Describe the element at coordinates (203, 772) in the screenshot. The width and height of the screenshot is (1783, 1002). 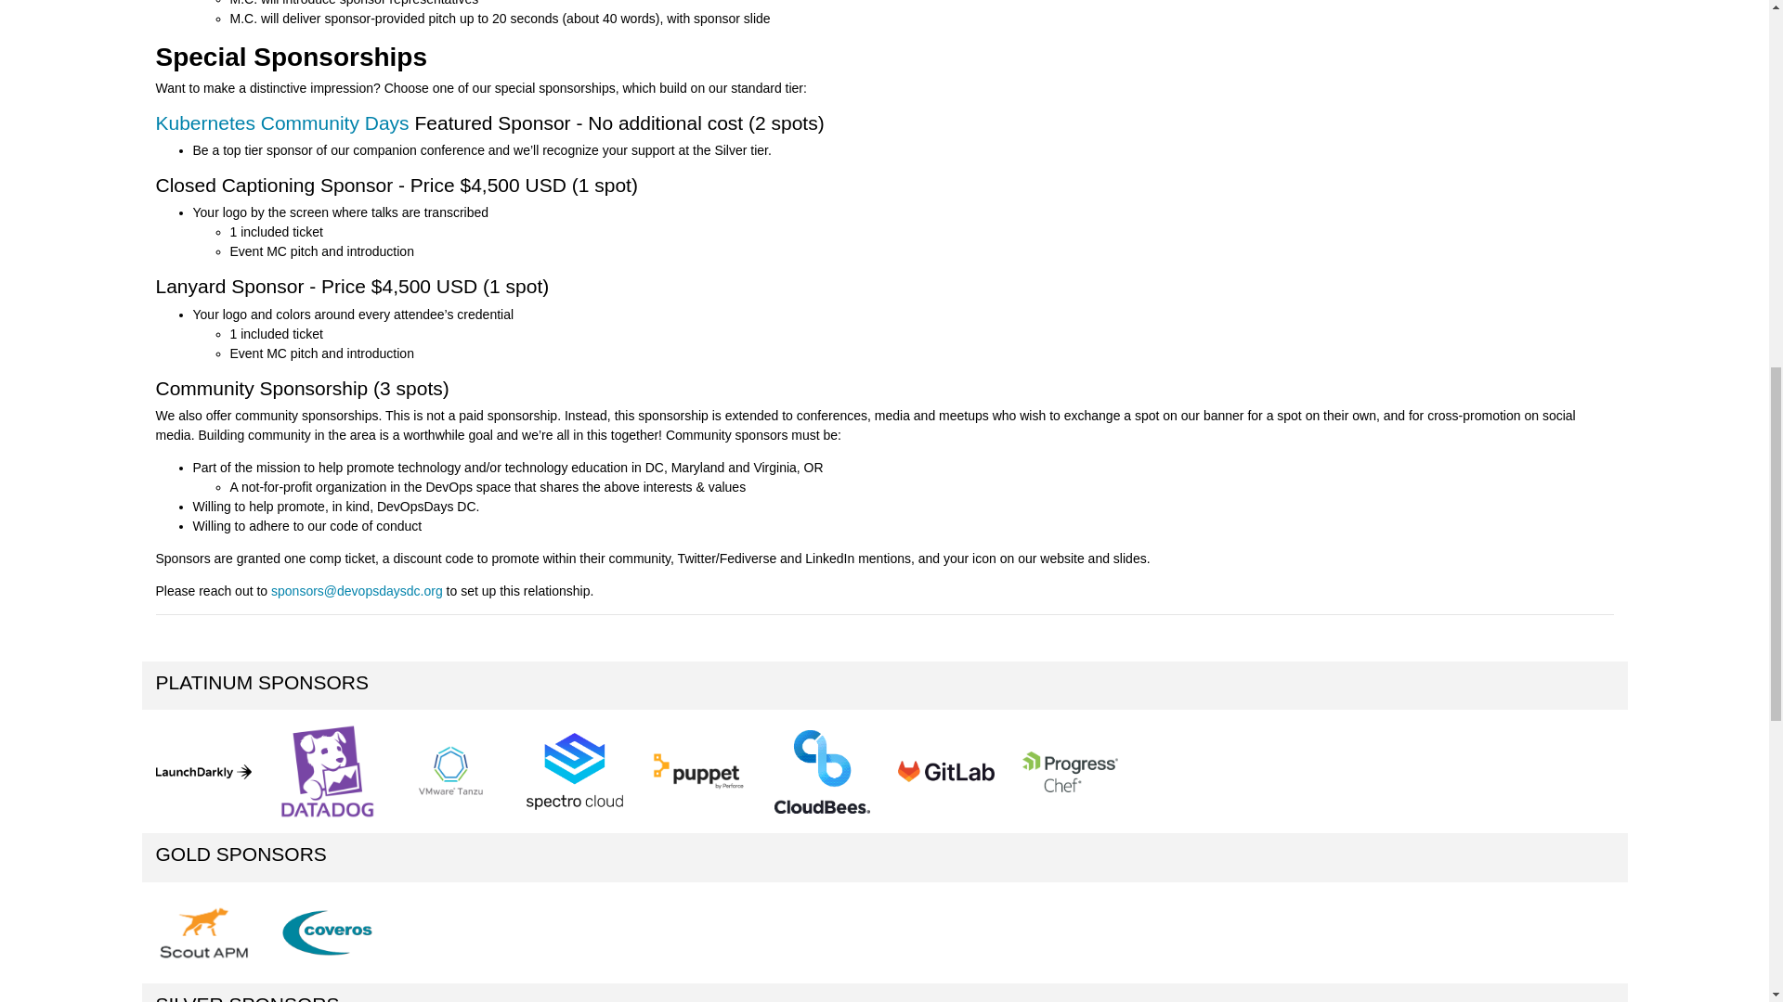
I see `LaunchDarkly` at that location.